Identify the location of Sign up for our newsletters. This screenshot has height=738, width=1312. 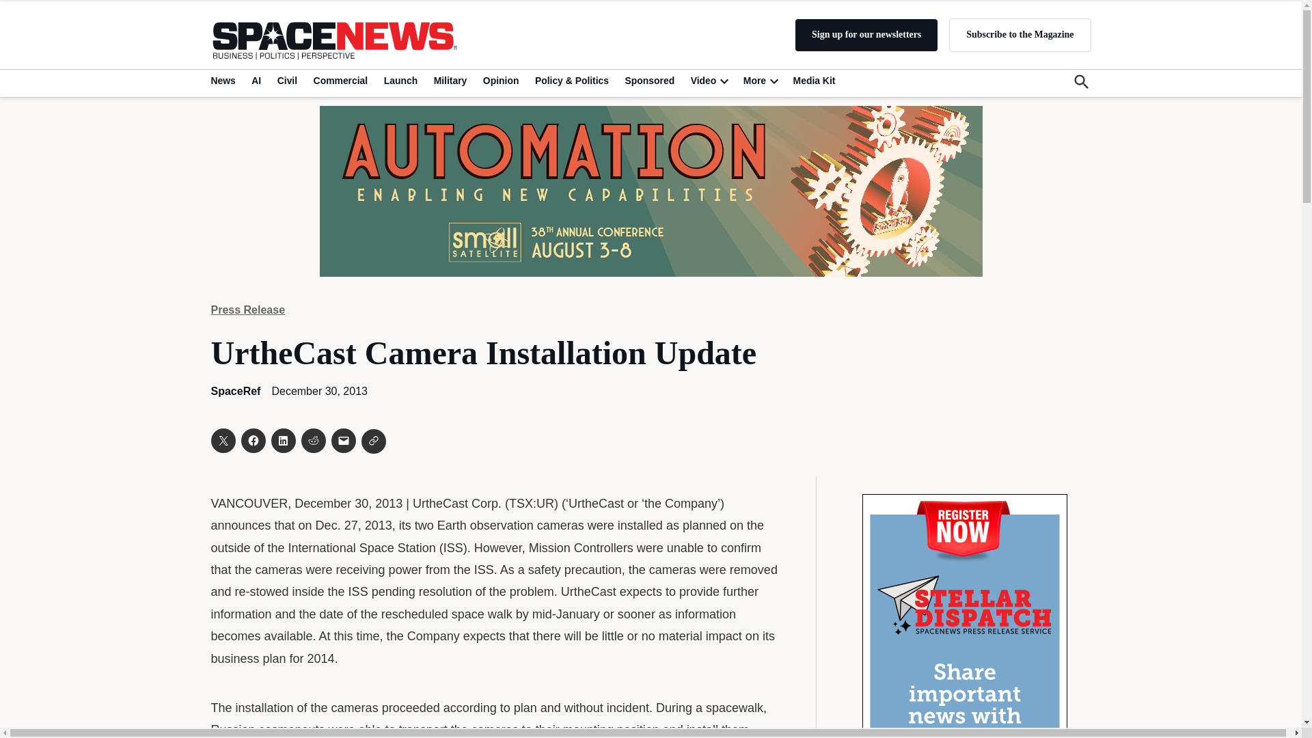
(866, 35).